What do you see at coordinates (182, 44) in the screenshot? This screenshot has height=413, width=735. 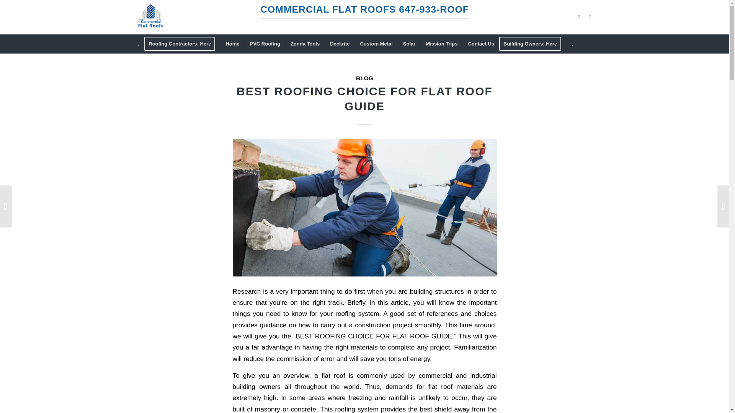 I see `Roofing Contractors: Here` at bounding box center [182, 44].